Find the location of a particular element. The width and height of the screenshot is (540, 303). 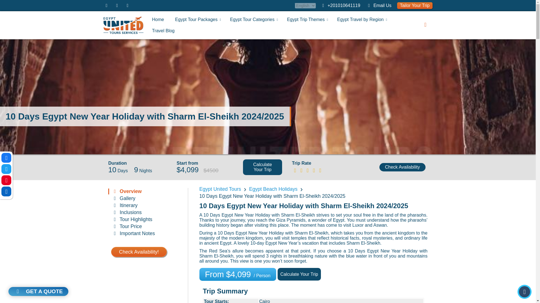

Share on pinterest is located at coordinates (6, 180).